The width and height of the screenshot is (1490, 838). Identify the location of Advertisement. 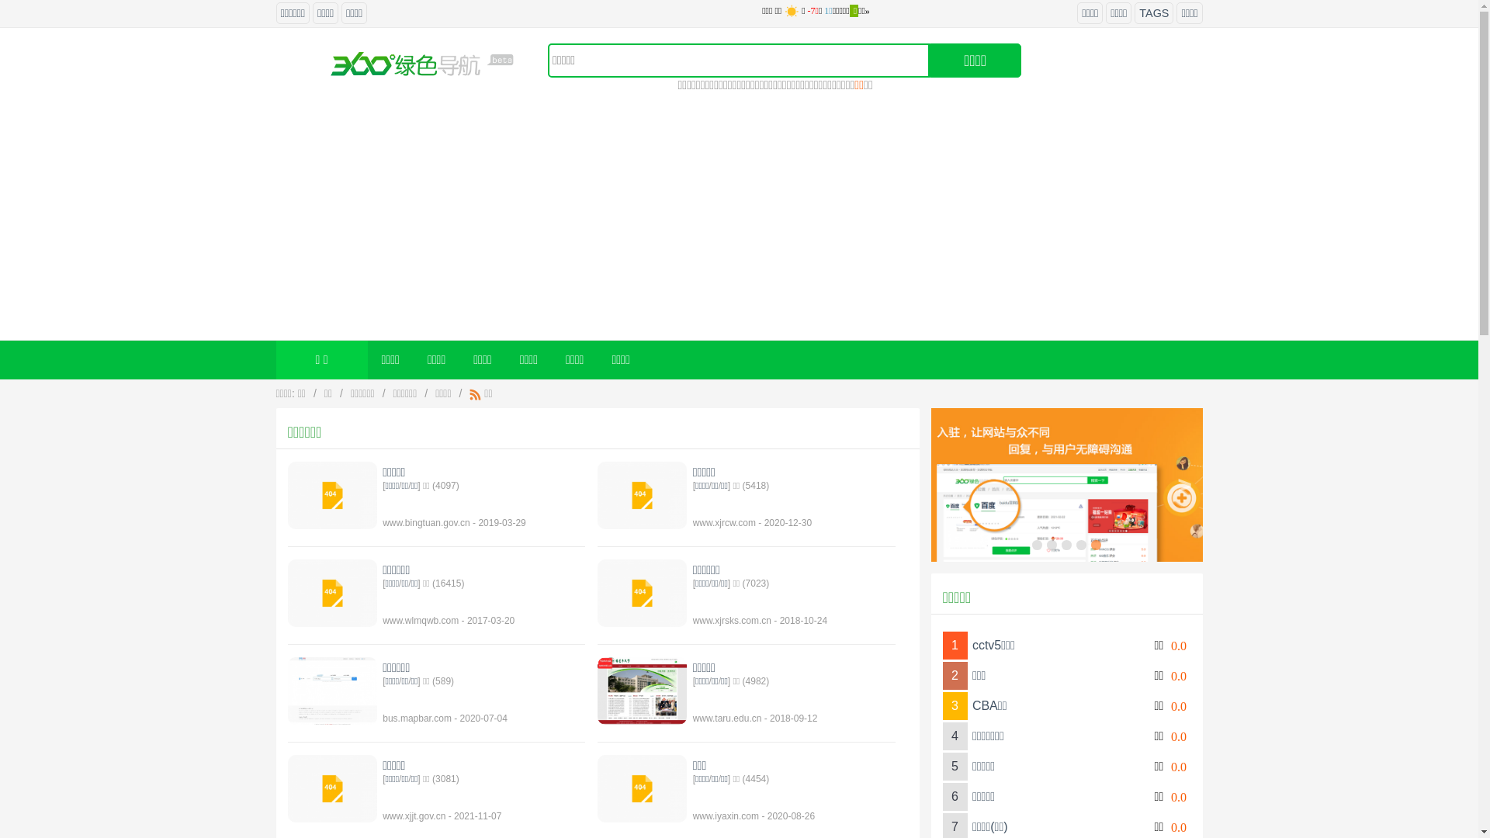
(739, 223).